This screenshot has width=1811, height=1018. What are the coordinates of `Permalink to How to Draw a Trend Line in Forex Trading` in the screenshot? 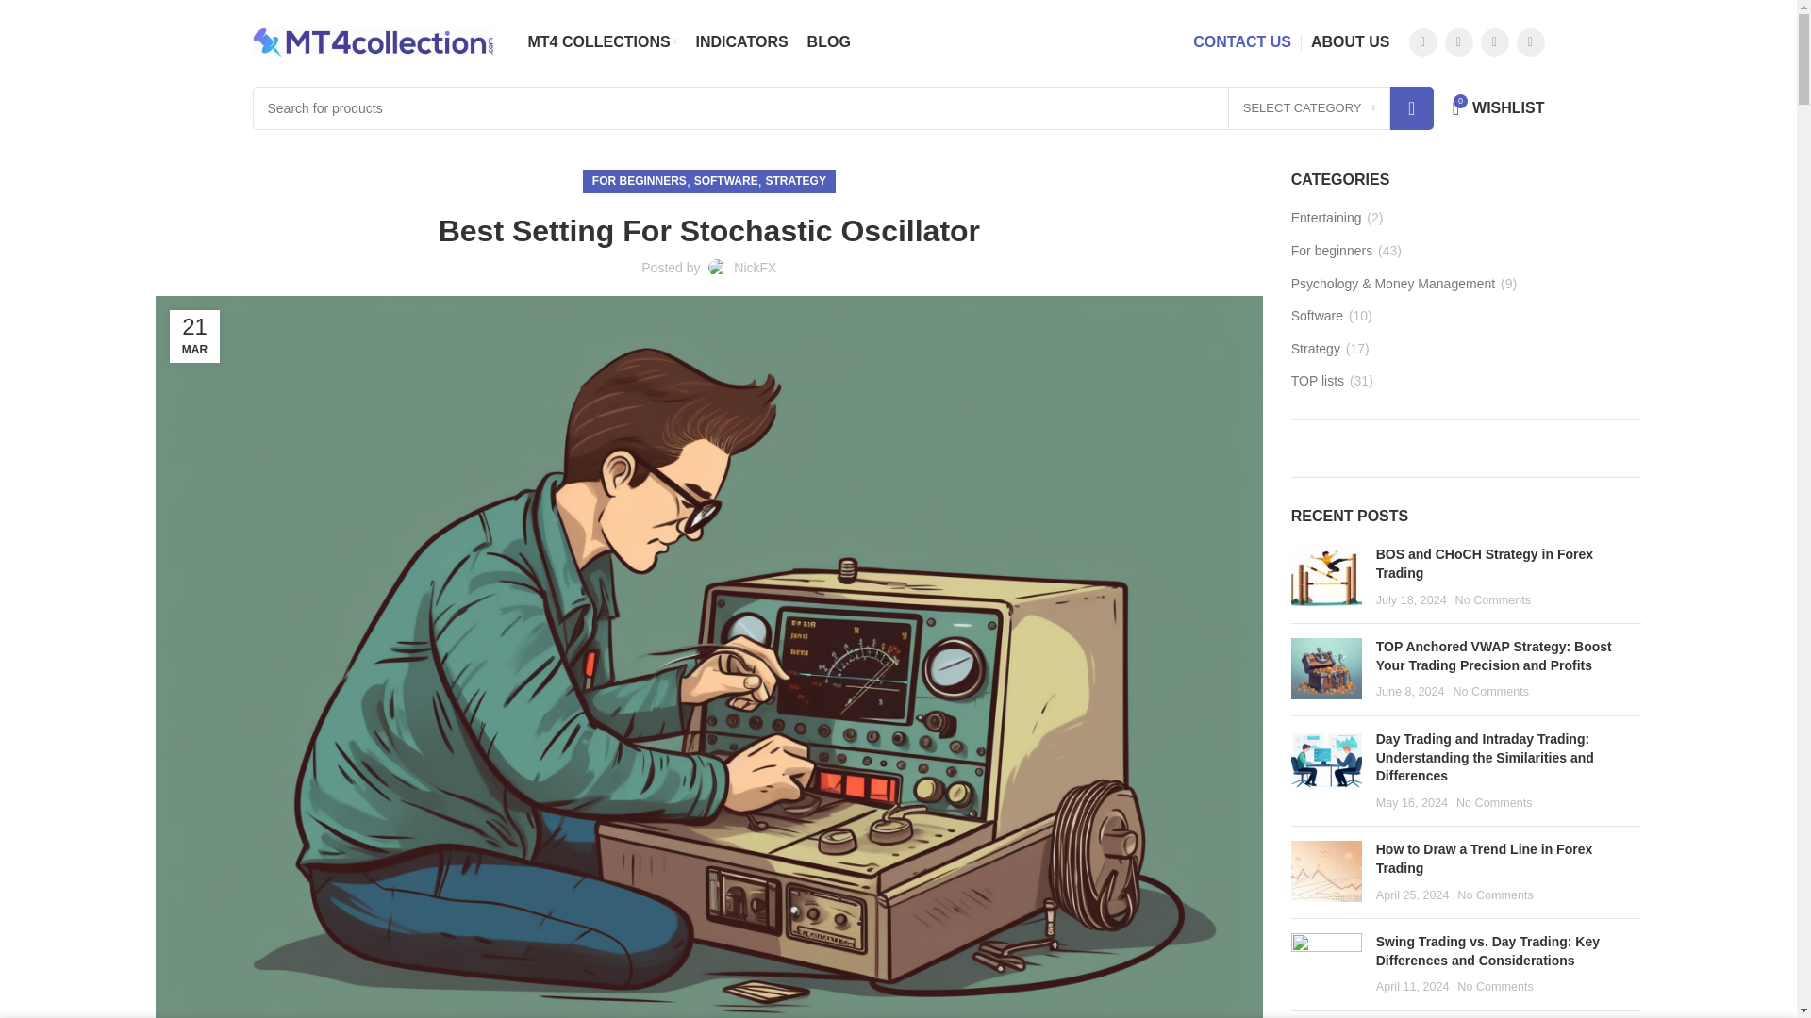 It's located at (1484, 858).